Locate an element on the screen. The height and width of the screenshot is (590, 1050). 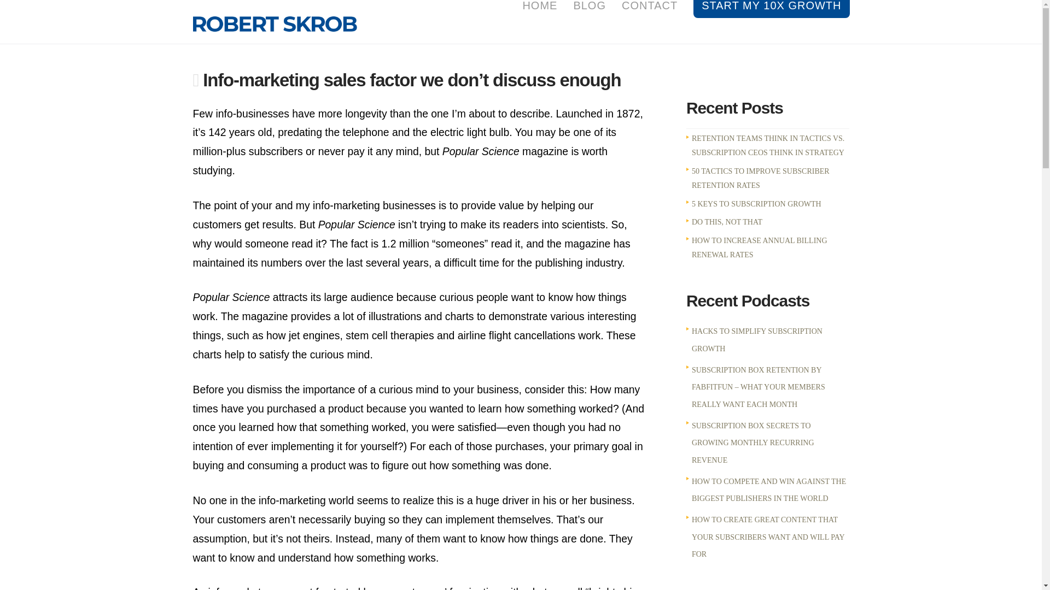
START MY 10X GROWTH is located at coordinates (767, 22).